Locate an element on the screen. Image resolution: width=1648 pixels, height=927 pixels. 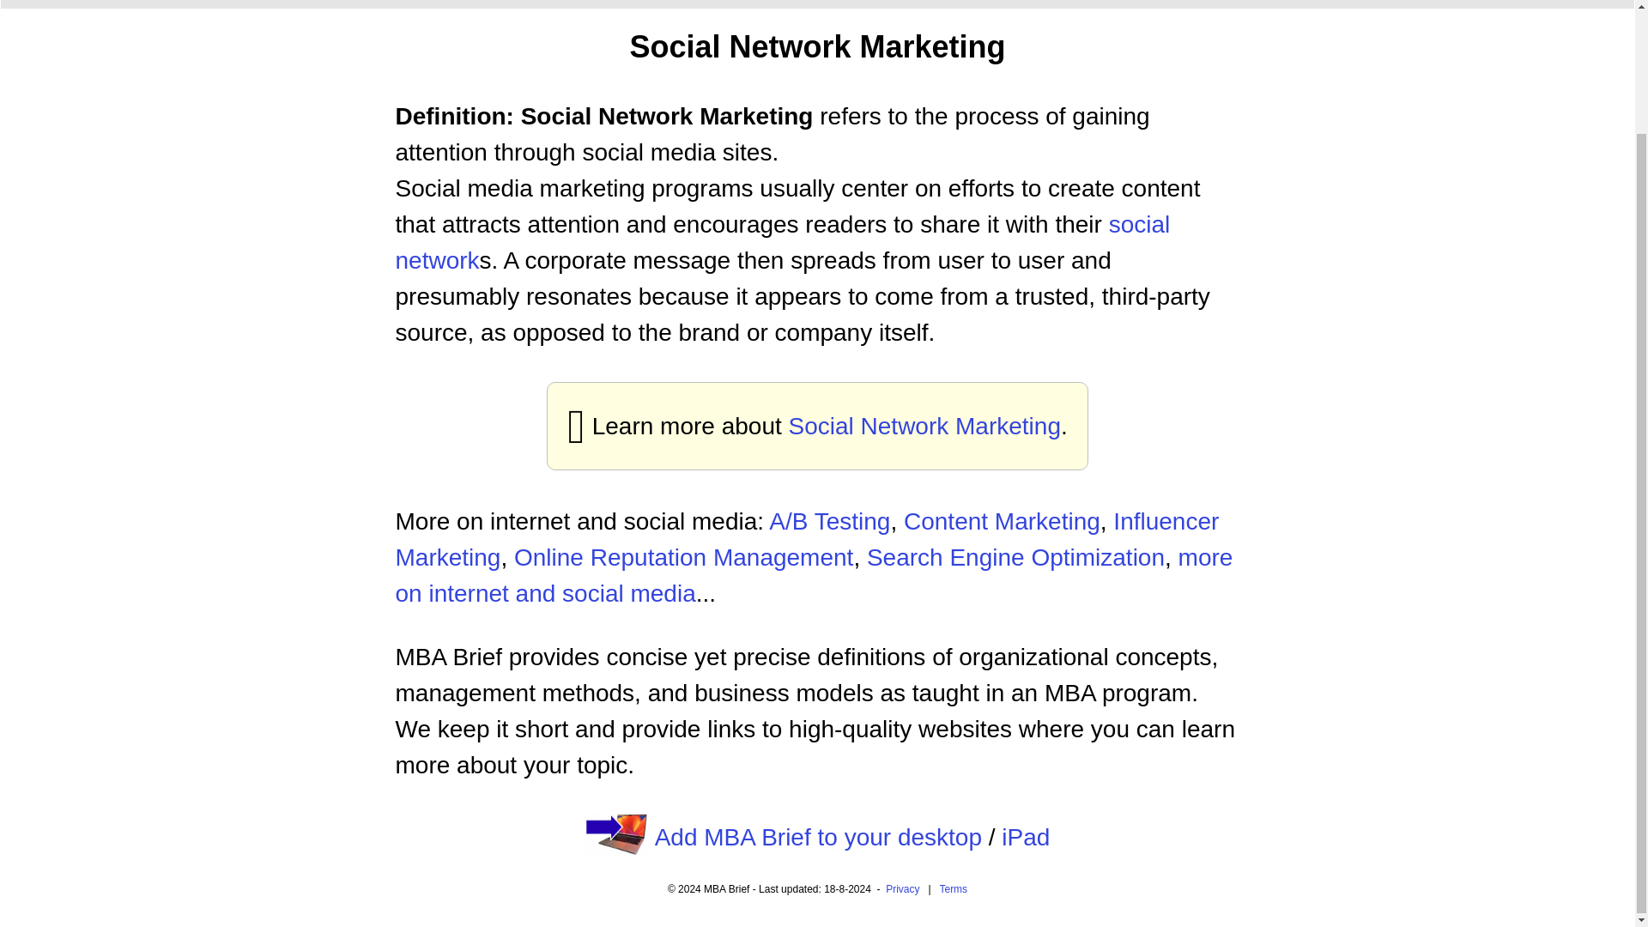
Social Network Marketing is located at coordinates (925, 424).